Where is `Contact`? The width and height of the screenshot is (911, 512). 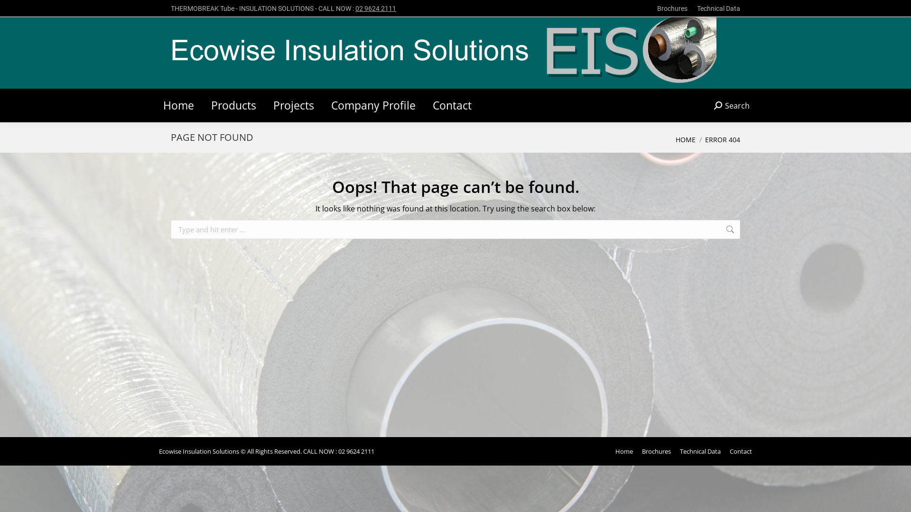
Contact is located at coordinates (452, 105).